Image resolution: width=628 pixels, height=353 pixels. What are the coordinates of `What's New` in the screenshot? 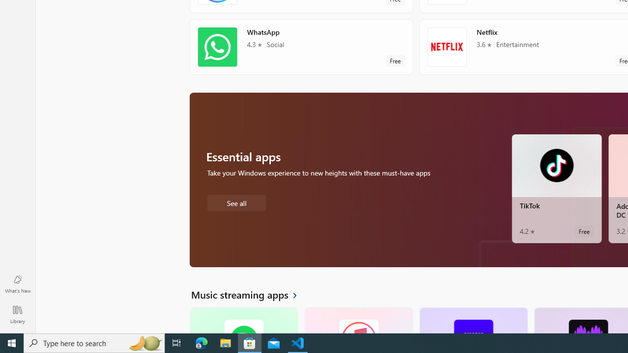 It's located at (18, 283).